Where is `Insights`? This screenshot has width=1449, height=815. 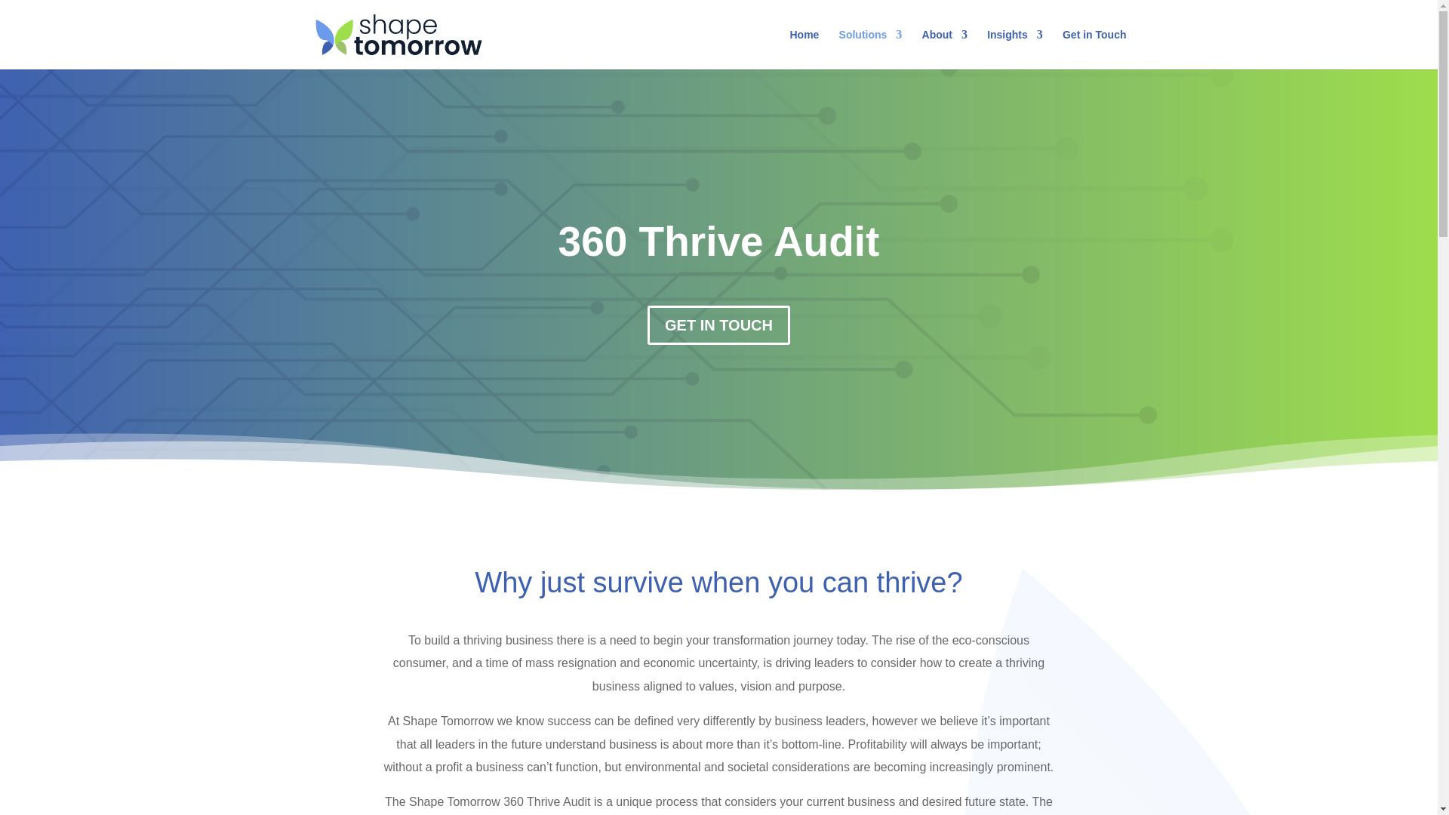 Insights is located at coordinates (1014, 48).